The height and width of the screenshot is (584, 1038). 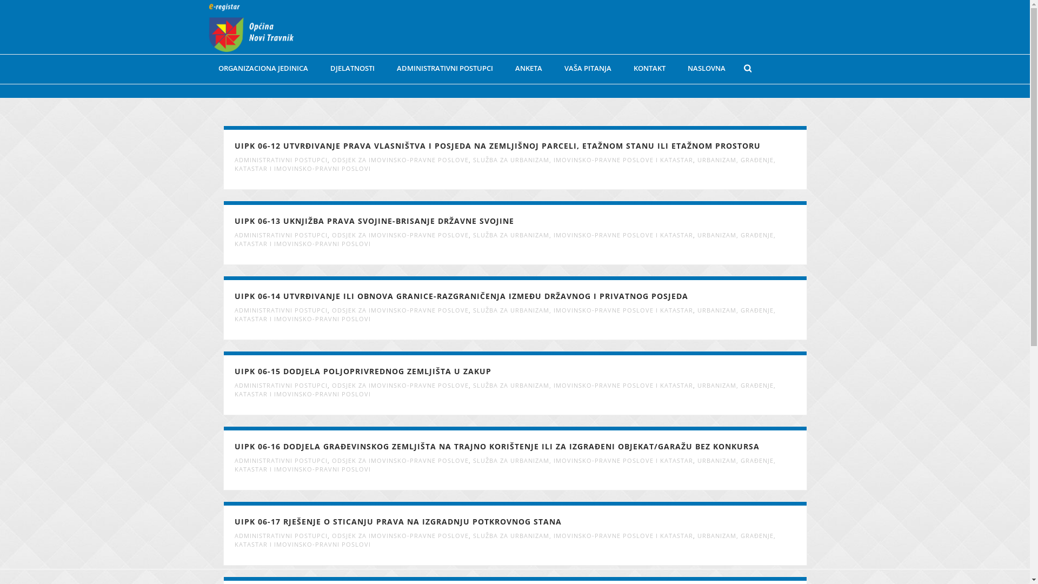 What do you see at coordinates (281, 160) in the screenshot?
I see `ADMINISTRATIVNI POSTUPCI` at bounding box center [281, 160].